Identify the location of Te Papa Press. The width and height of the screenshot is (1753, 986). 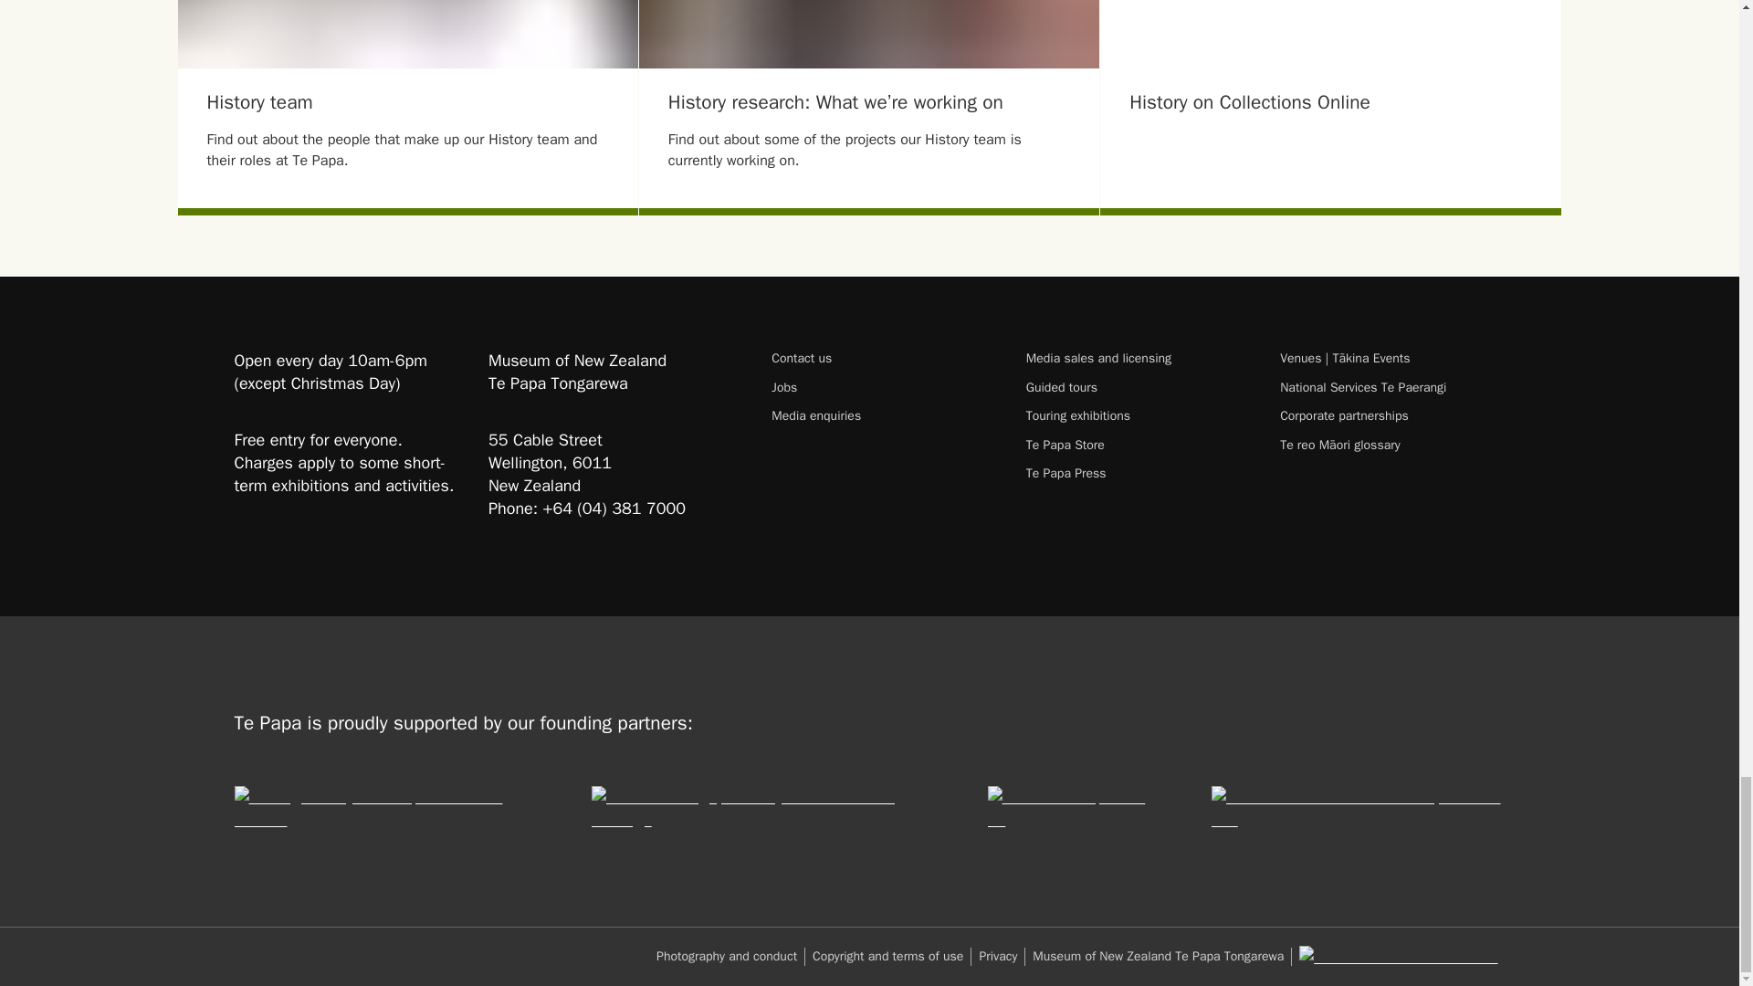
(1138, 473).